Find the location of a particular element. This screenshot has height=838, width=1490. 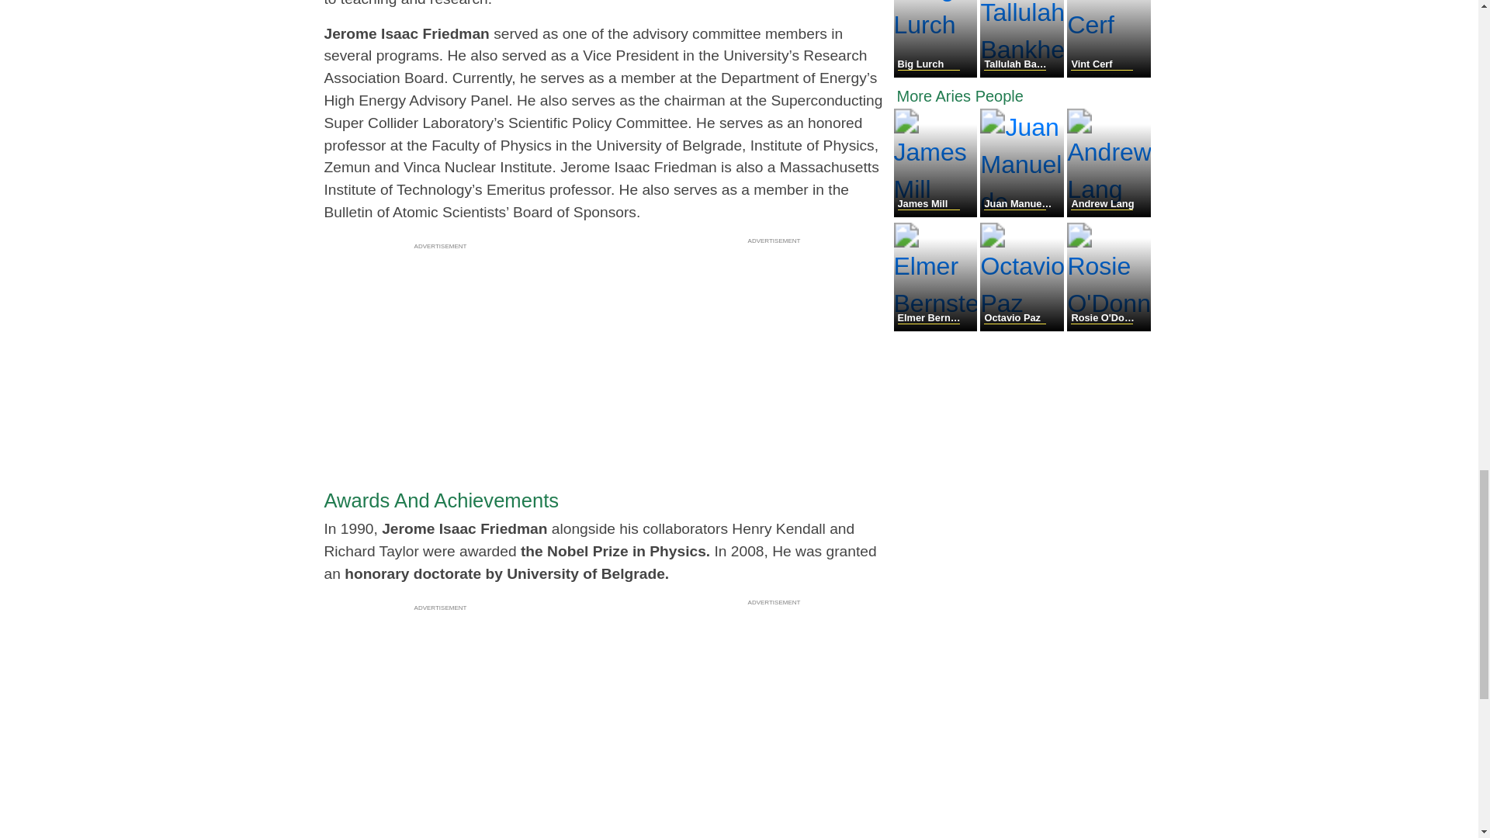

James Mill is located at coordinates (937, 213).